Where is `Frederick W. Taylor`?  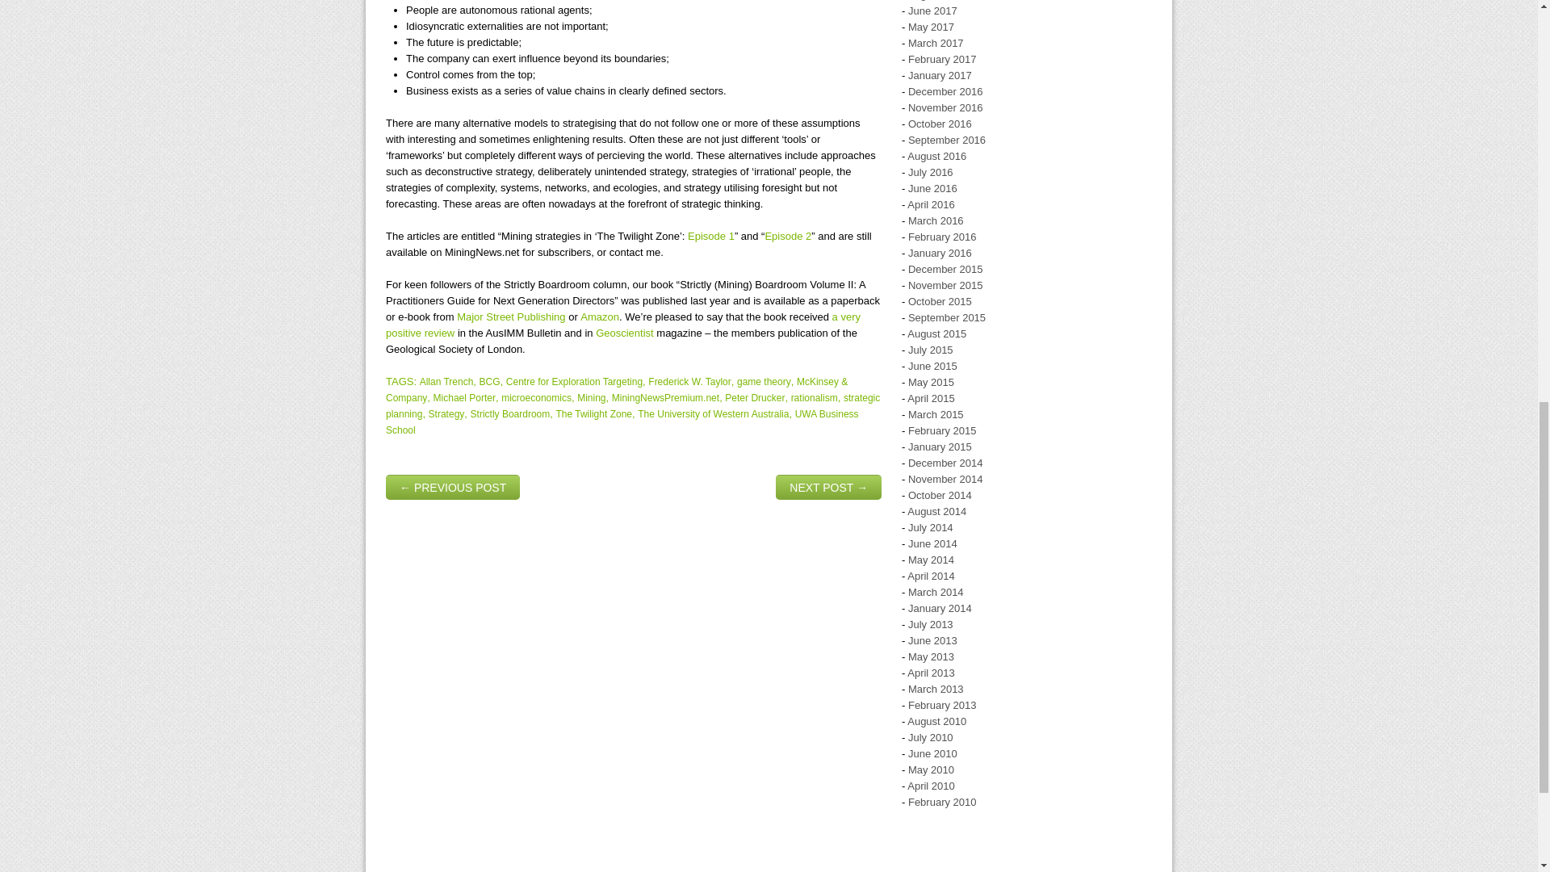
Frederick W. Taylor is located at coordinates (689, 381).